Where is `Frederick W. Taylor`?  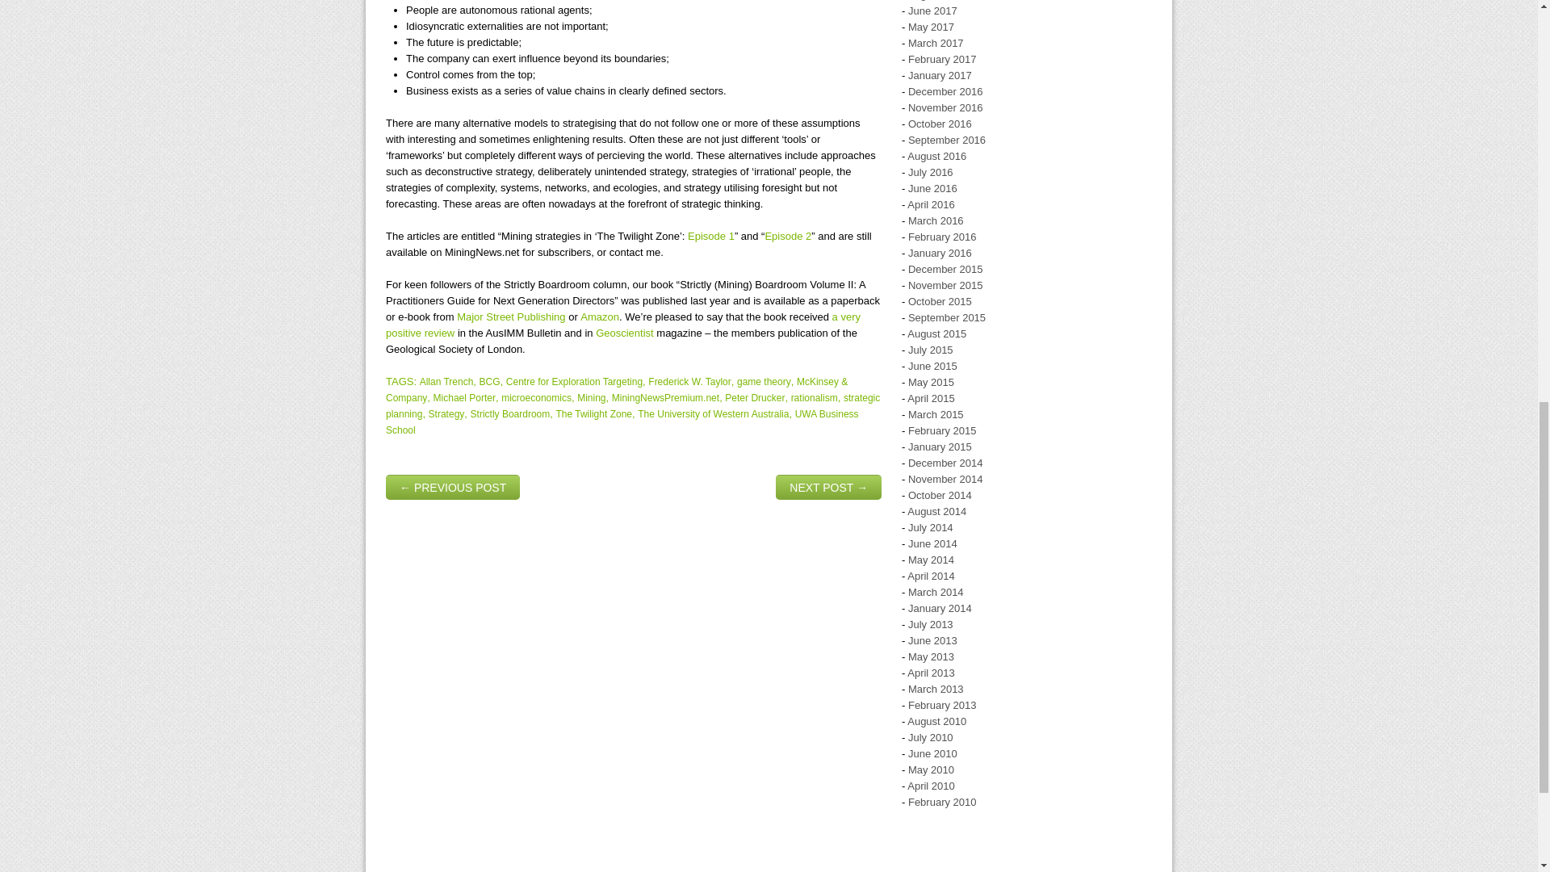
Frederick W. Taylor is located at coordinates (689, 381).